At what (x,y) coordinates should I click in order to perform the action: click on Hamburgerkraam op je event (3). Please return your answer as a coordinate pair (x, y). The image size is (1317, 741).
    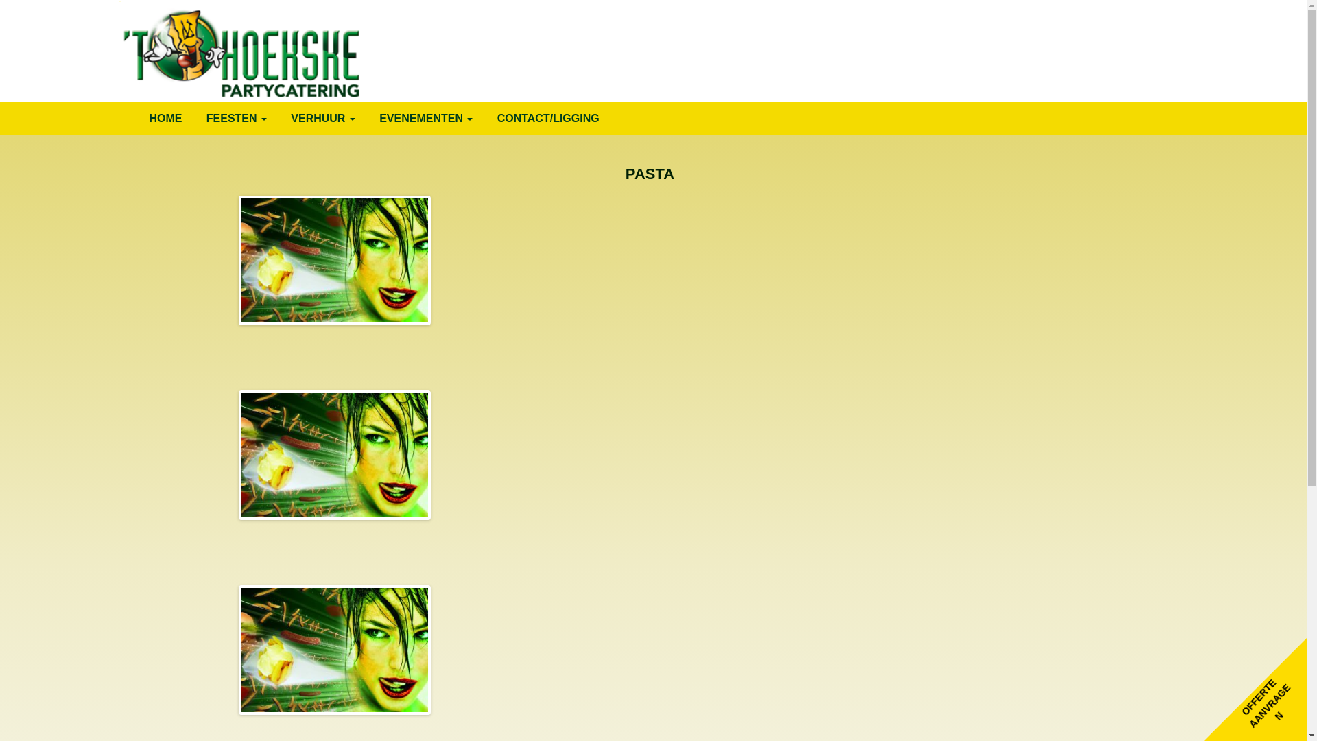
    Looking at the image, I should click on (335, 650).